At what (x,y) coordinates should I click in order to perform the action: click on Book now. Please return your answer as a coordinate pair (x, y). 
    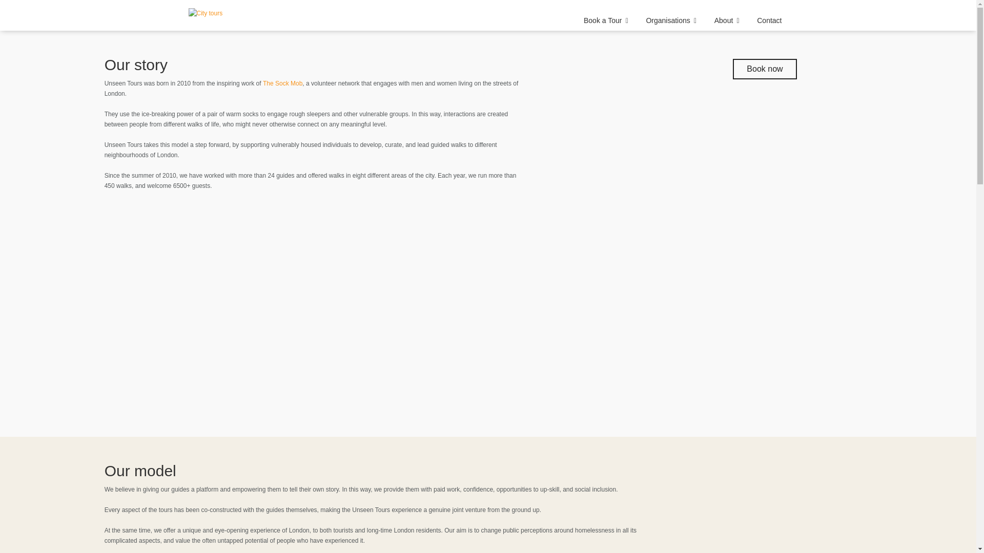
    Looking at the image, I should click on (765, 69).